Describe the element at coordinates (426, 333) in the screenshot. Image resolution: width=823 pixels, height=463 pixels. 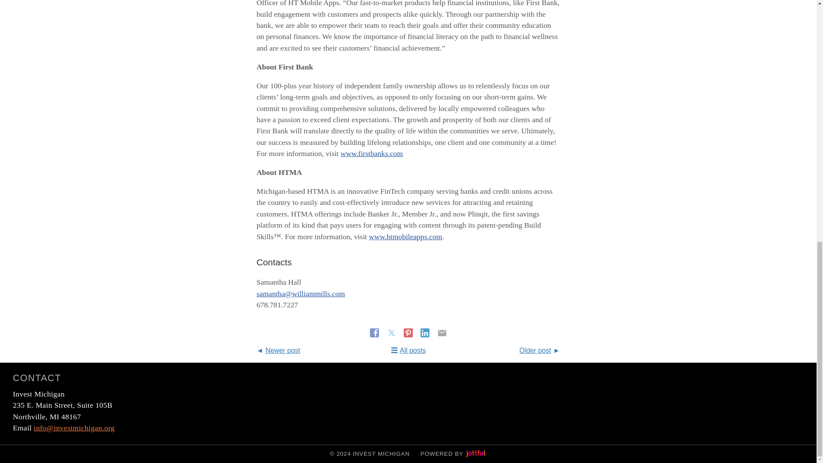
I see `Share on LinkedIn` at that location.